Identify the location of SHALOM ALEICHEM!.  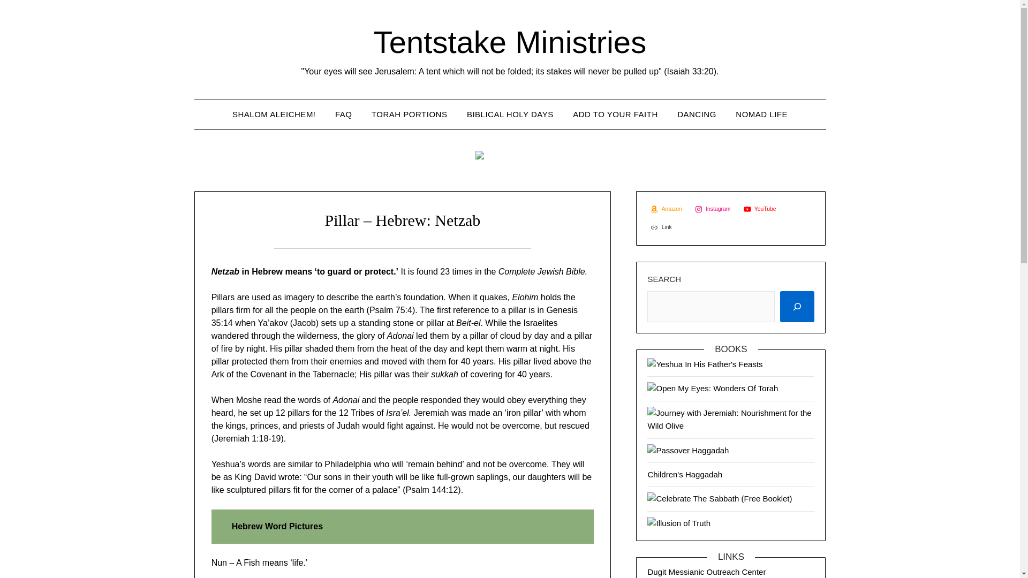
(274, 114).